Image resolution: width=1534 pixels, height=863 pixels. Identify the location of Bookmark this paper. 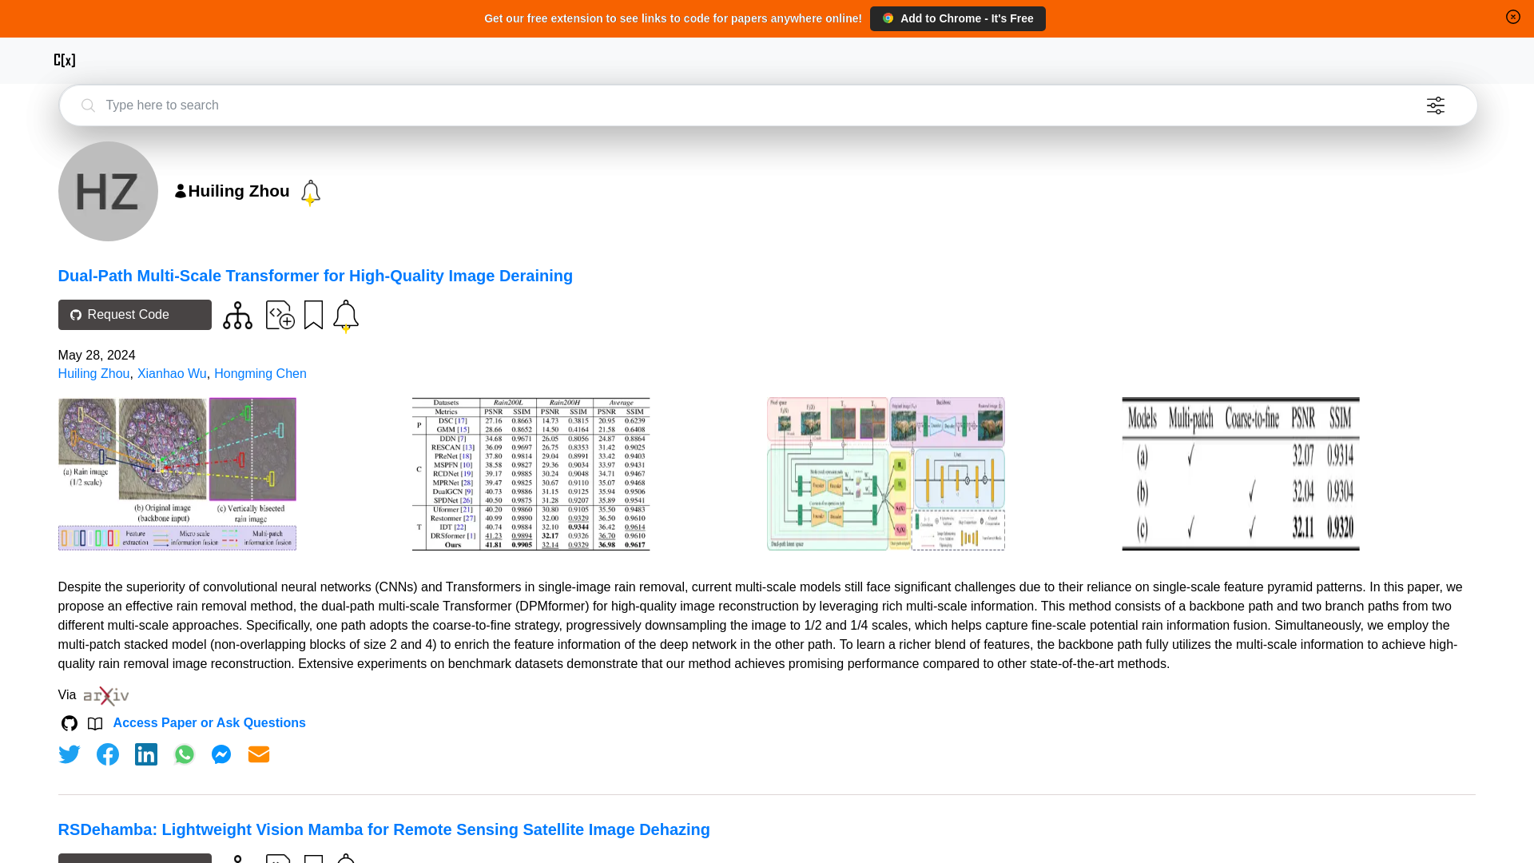
(312, 857).